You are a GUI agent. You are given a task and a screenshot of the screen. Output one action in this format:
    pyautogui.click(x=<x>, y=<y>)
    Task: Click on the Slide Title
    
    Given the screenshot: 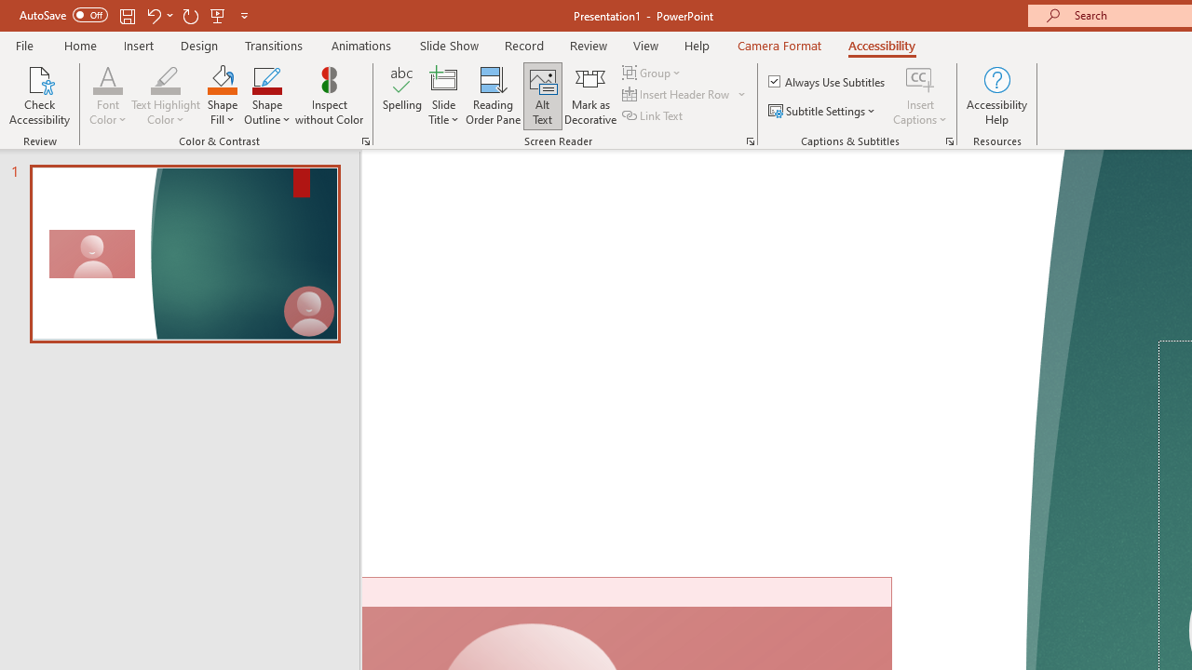 What is the action you would take?
    pyautogui.click(x=443, y=78)
    